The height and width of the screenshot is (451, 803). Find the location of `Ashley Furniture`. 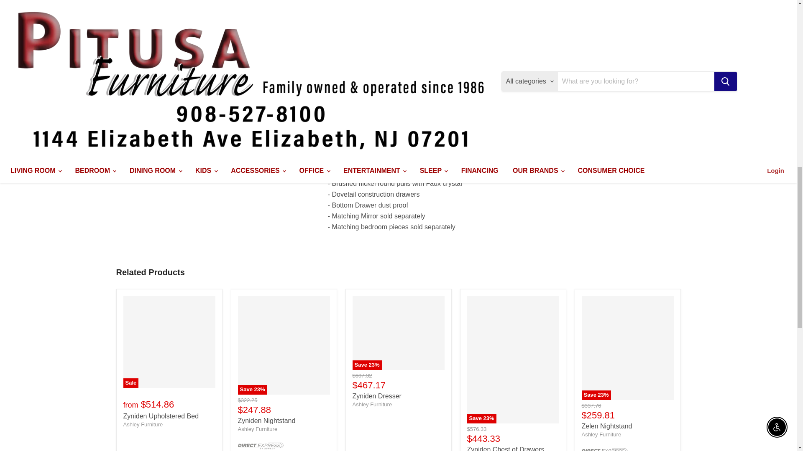

Ashley Furniture is located at coordinates (257, 428).